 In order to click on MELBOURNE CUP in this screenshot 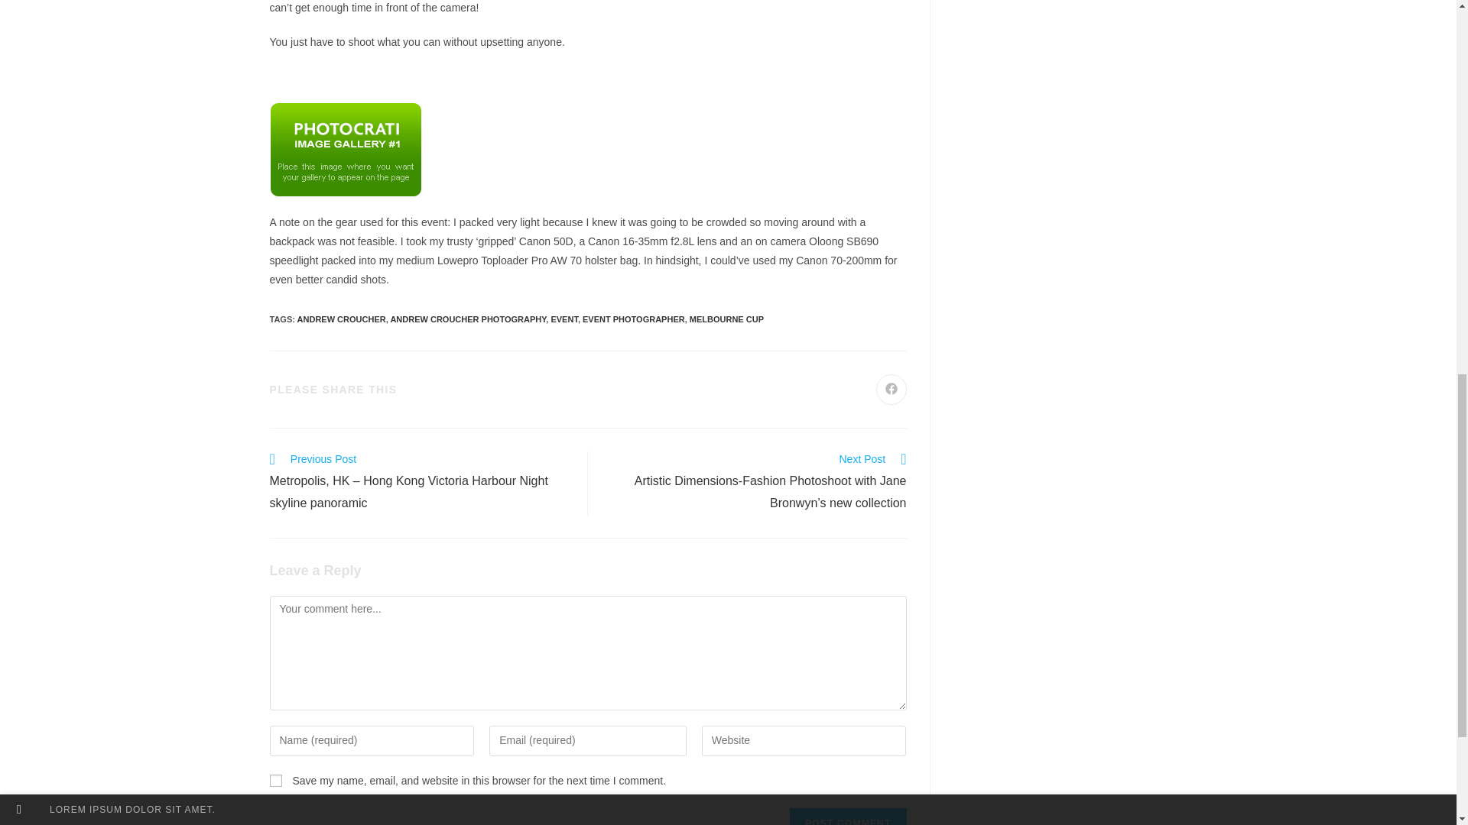, I will do `click(726, 319)`.